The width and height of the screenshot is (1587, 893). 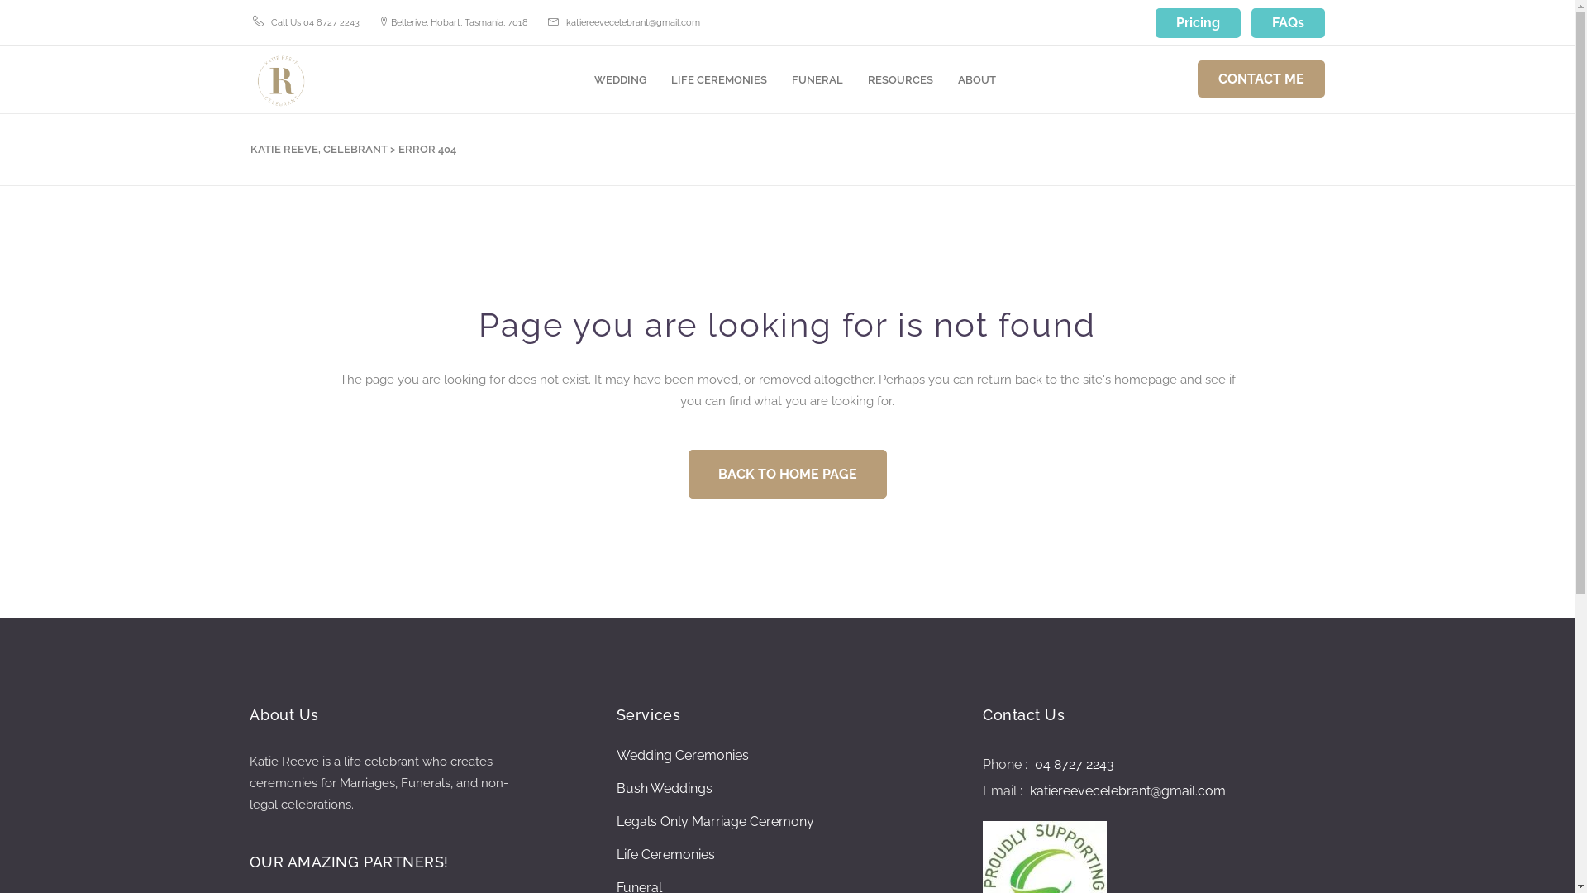 What do you see at coordinates (716, 822) in the screenshot?
I see `Legals Only Marriage Ceremony` at bounding box center [716, 822].